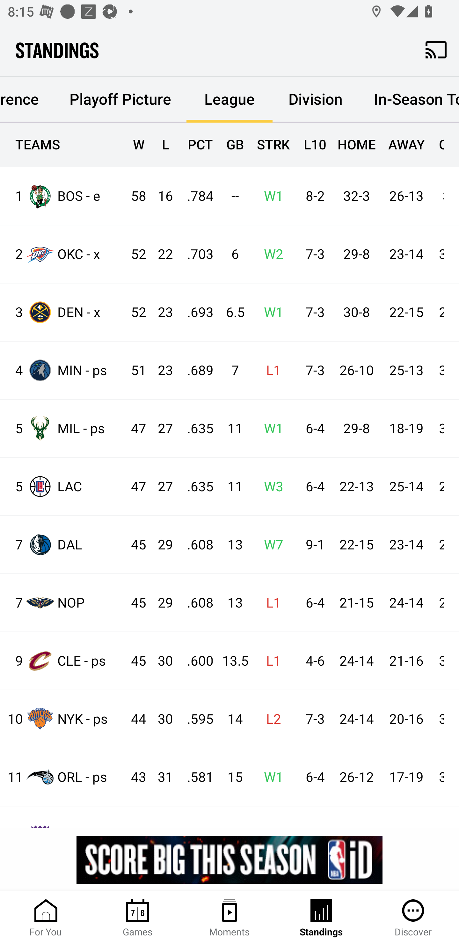  I want to click on .635, so click(195, 487).